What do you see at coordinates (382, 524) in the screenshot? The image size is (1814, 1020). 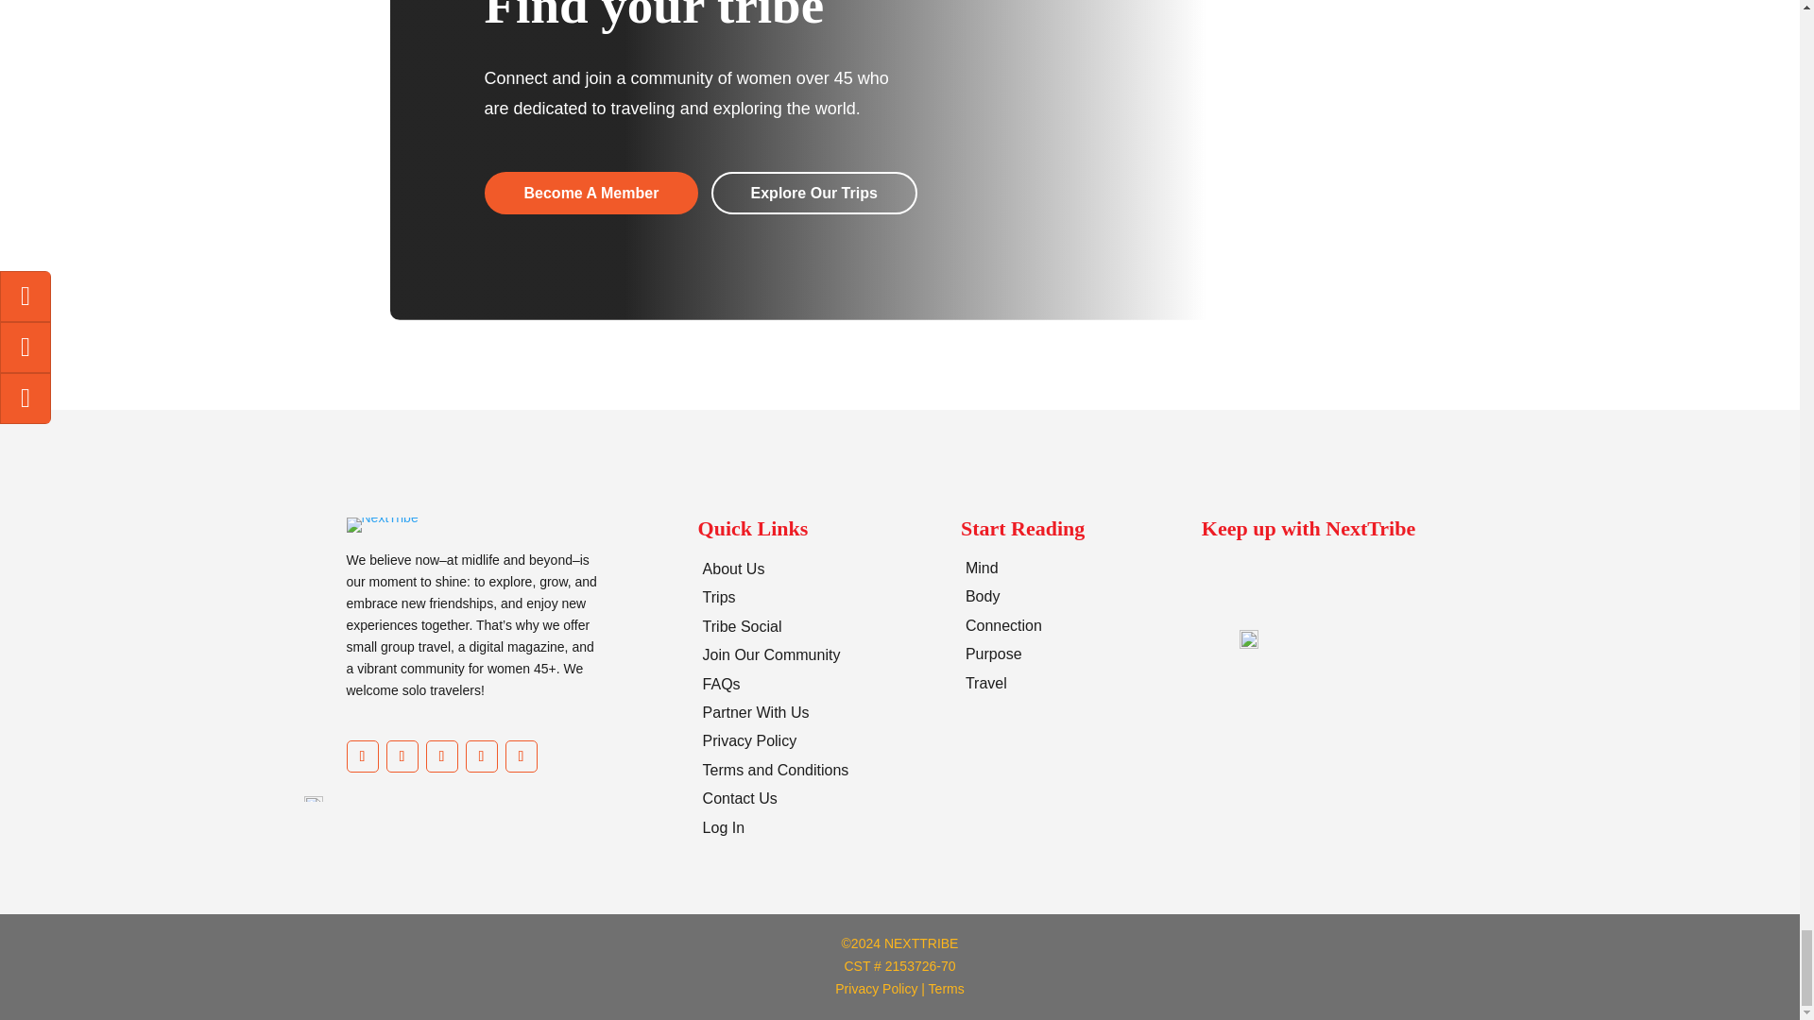 I see `716e96db-8265-4a0b-be47-4aacf573-removebg-preview` at bounding box center [382, 524].